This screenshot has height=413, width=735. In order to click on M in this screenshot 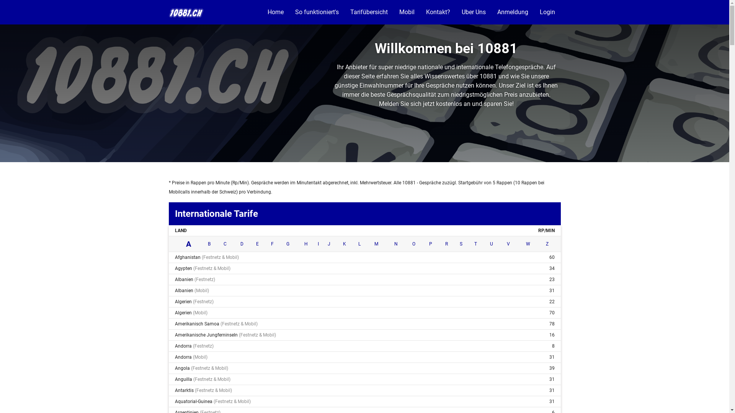, I will do `click(376, 244)`.